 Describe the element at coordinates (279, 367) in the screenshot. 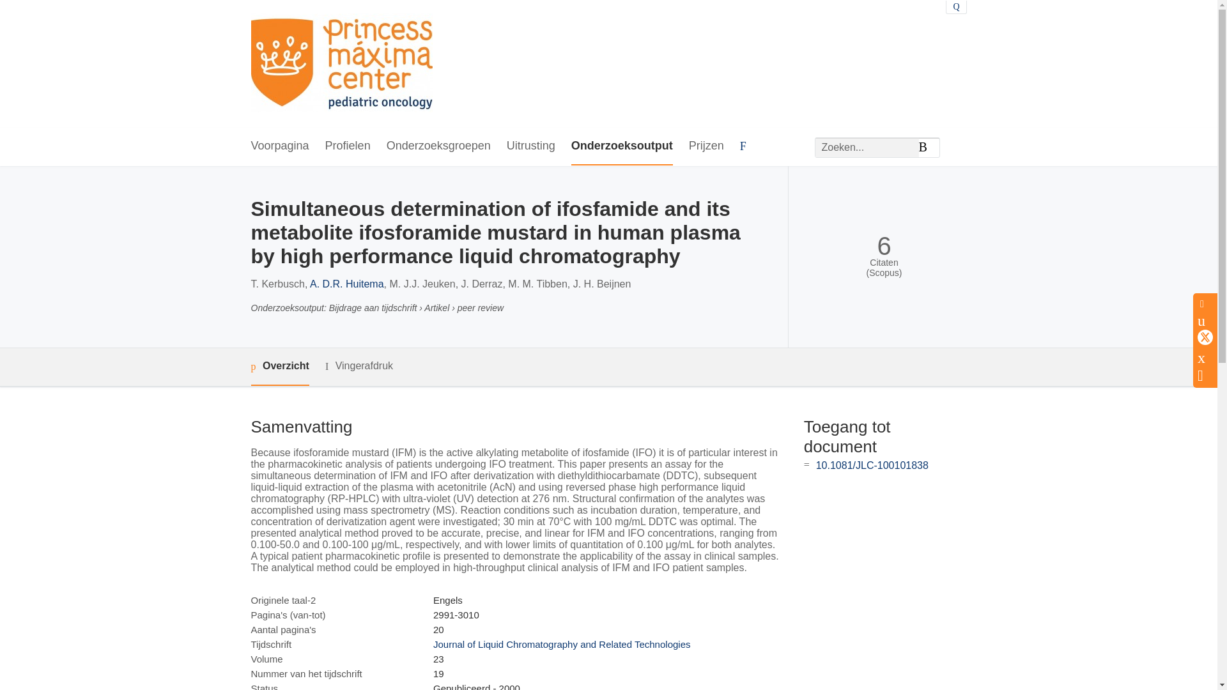

I see `Overzicht` at that location.